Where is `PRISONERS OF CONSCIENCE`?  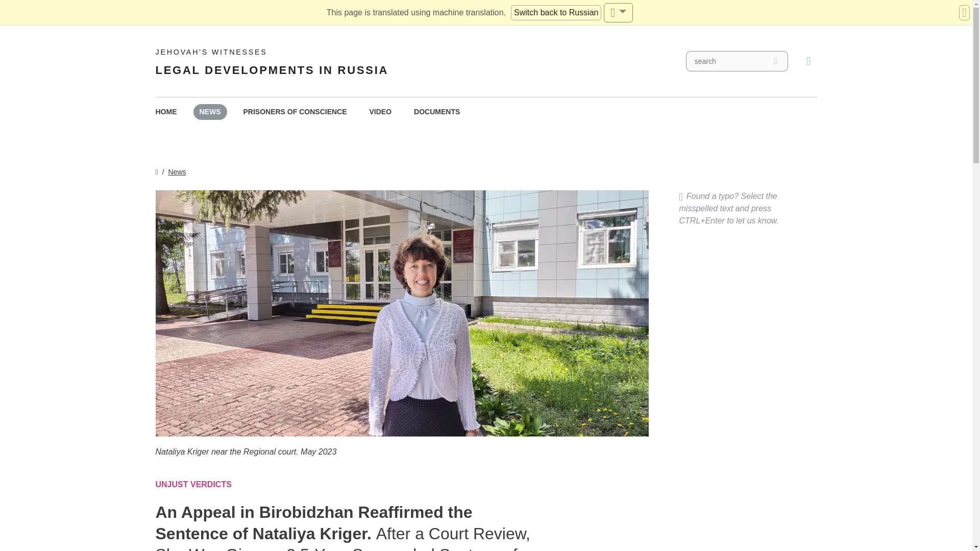
PRISONERS OF CONSCIENCE is located at coordinates (295, 112).